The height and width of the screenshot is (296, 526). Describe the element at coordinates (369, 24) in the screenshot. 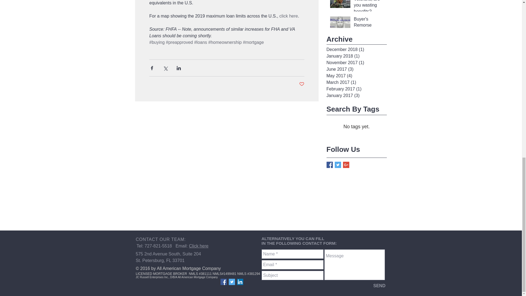

I see `Buyer's Remorse` at that location.